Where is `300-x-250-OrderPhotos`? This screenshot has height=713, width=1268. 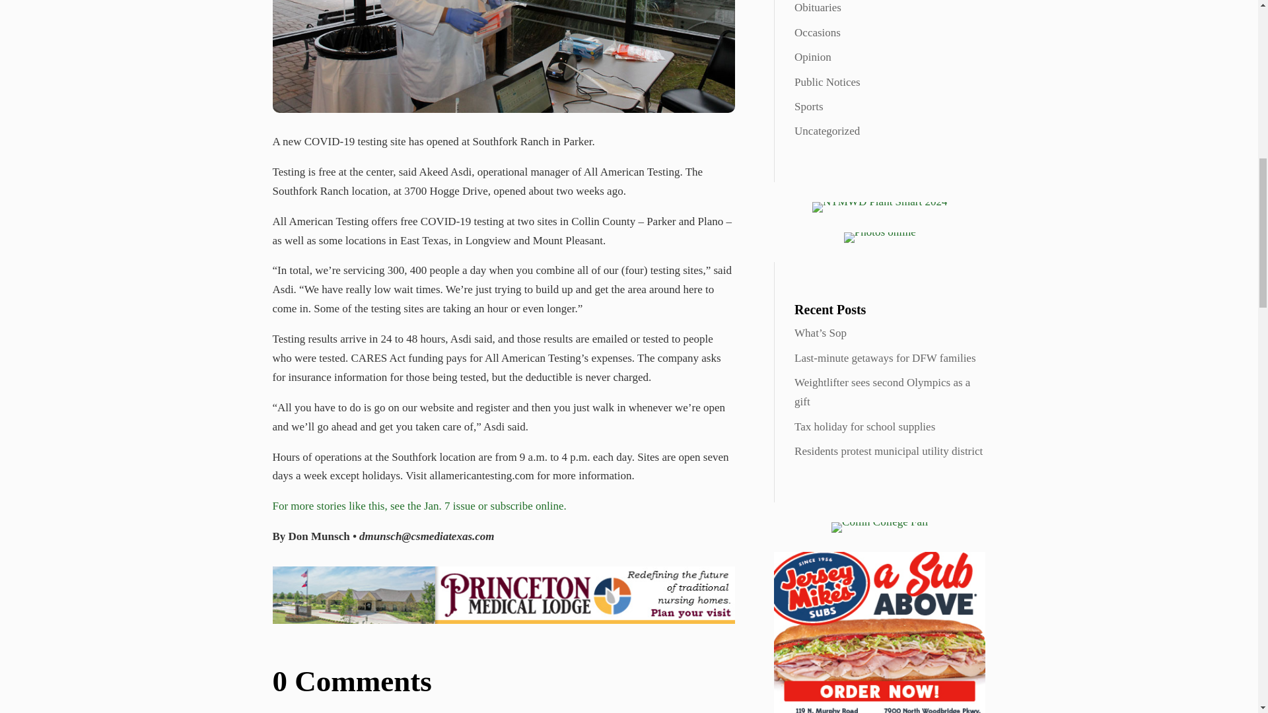
300-x-250-OrderPhotos is located at coordinates (880, 238).